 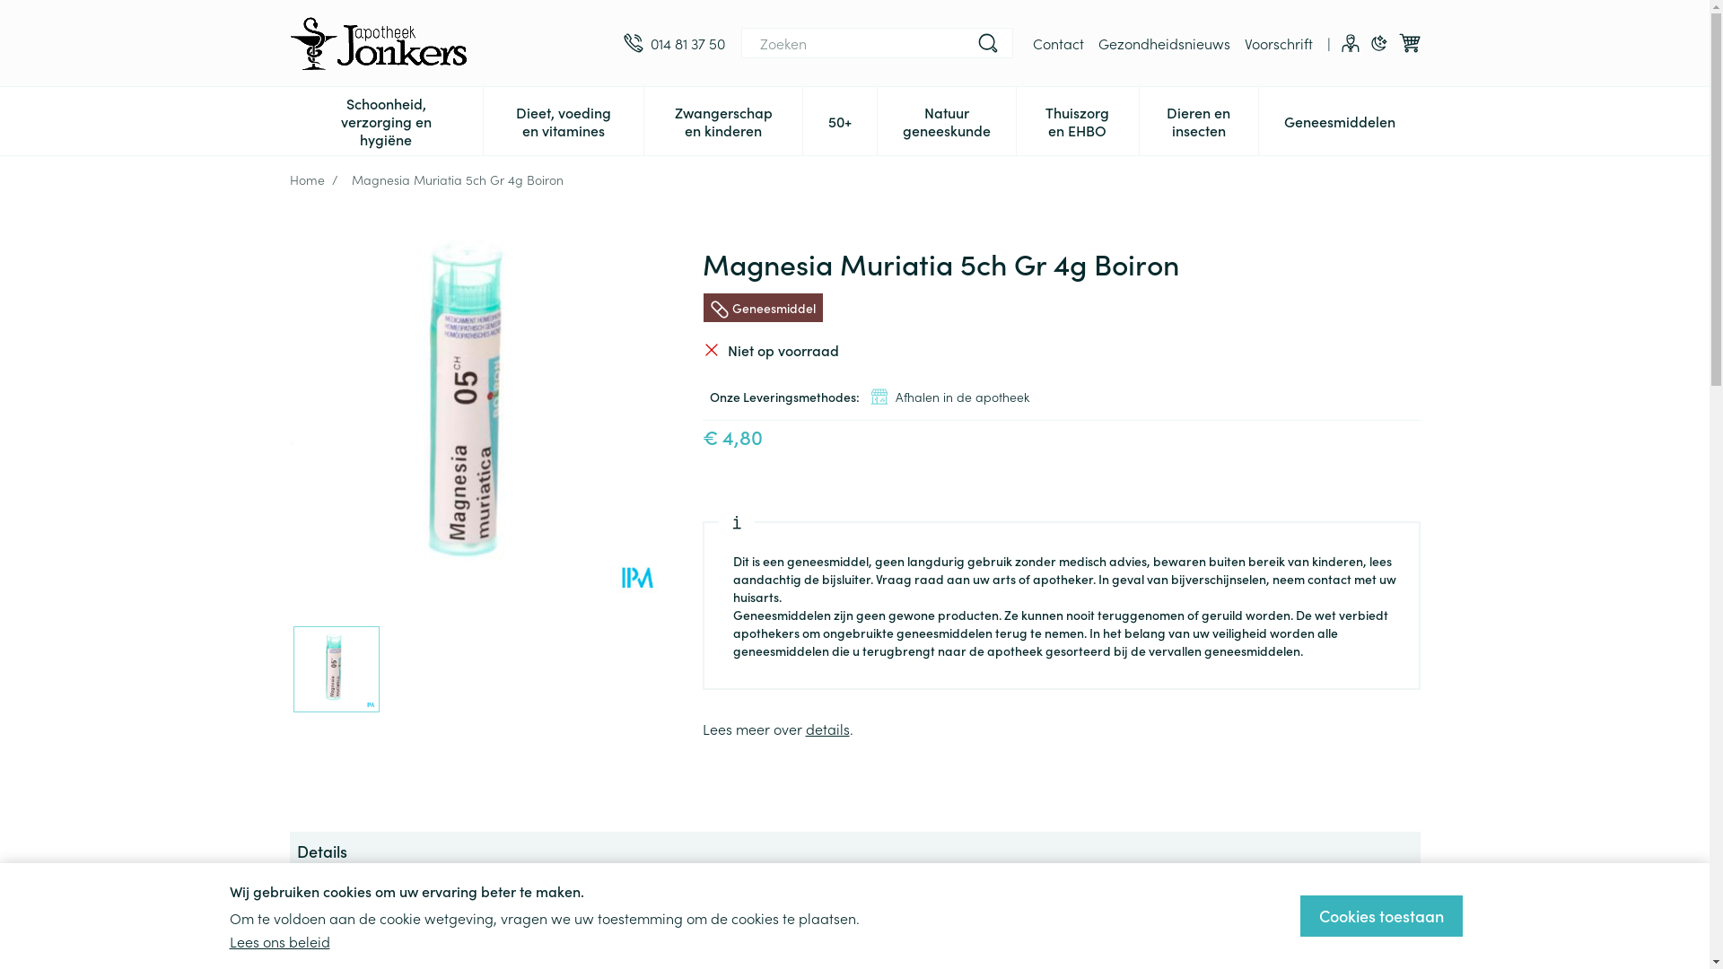 What do you see at coordinates (1165, 43) in the screenshot?
I see `Gezondheidsnieuws` at bounding box center [1165, 43].